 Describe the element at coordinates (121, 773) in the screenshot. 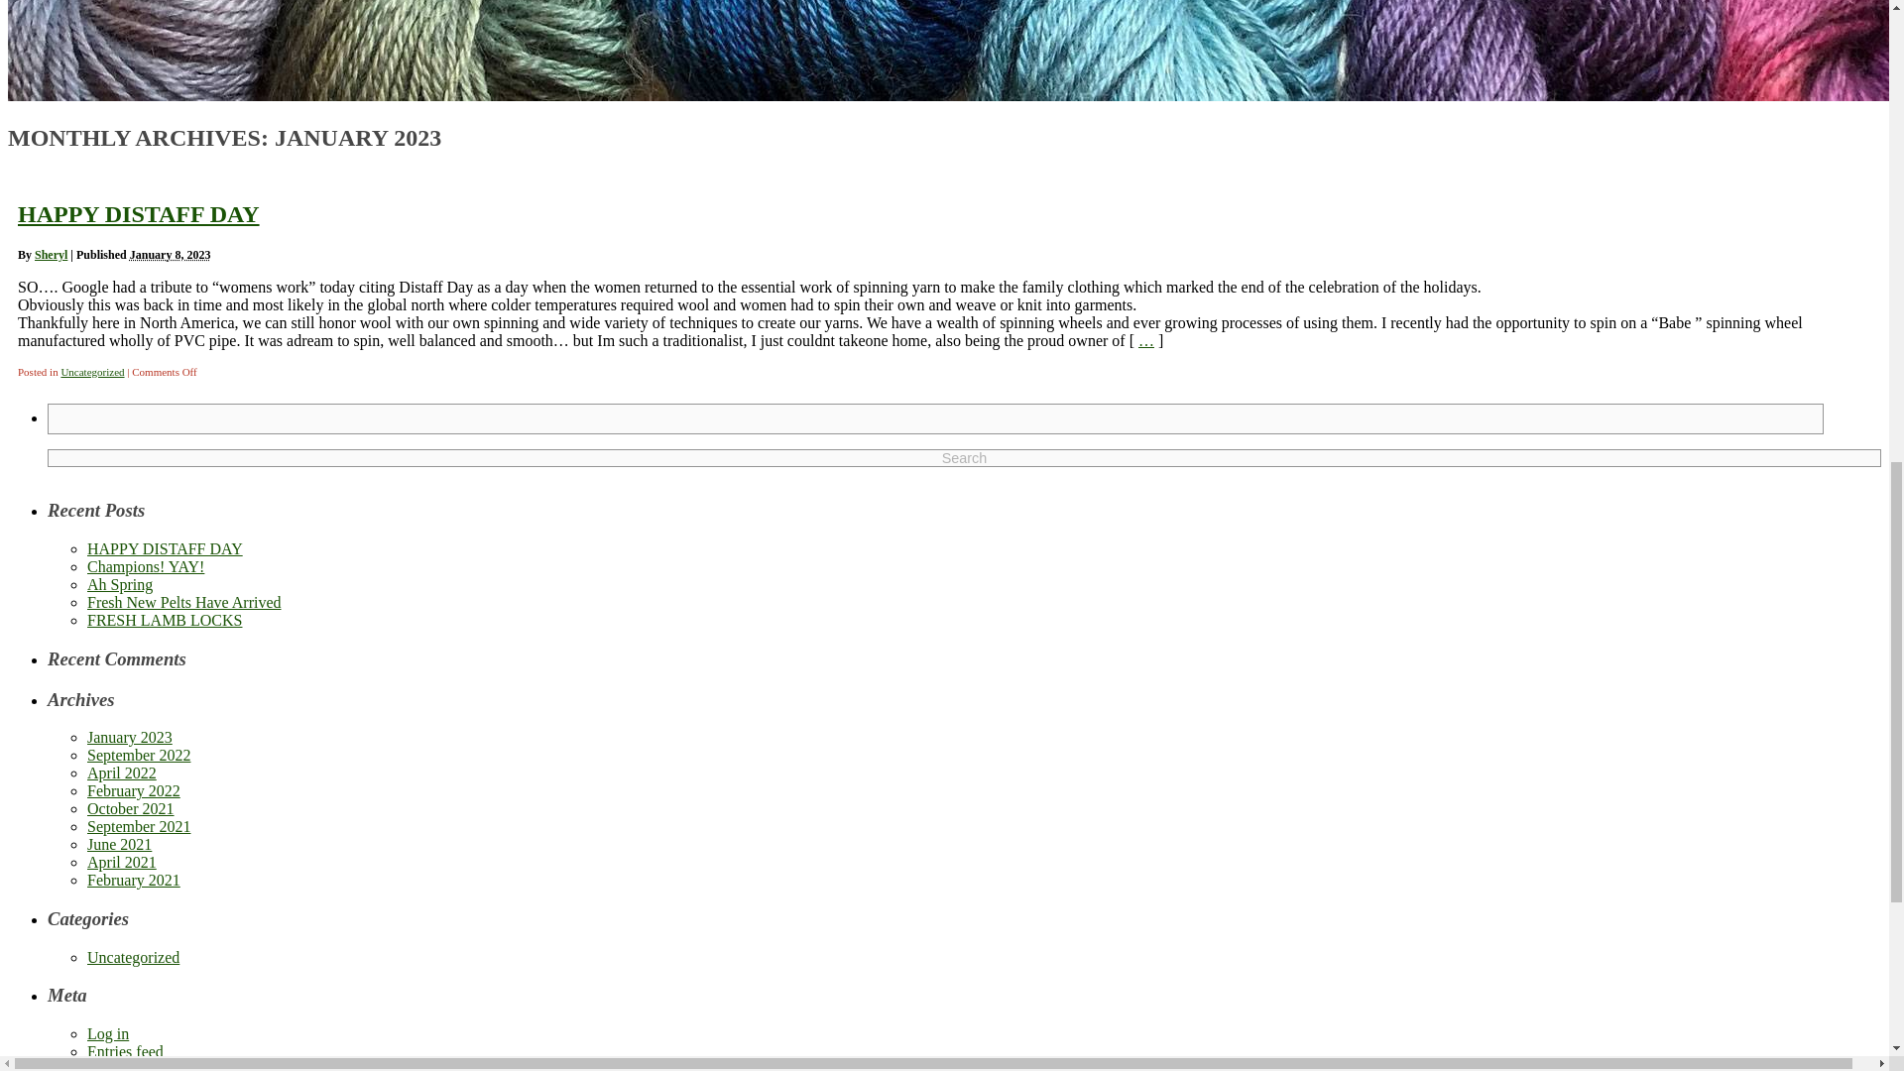

I see `April 2022` at that location.